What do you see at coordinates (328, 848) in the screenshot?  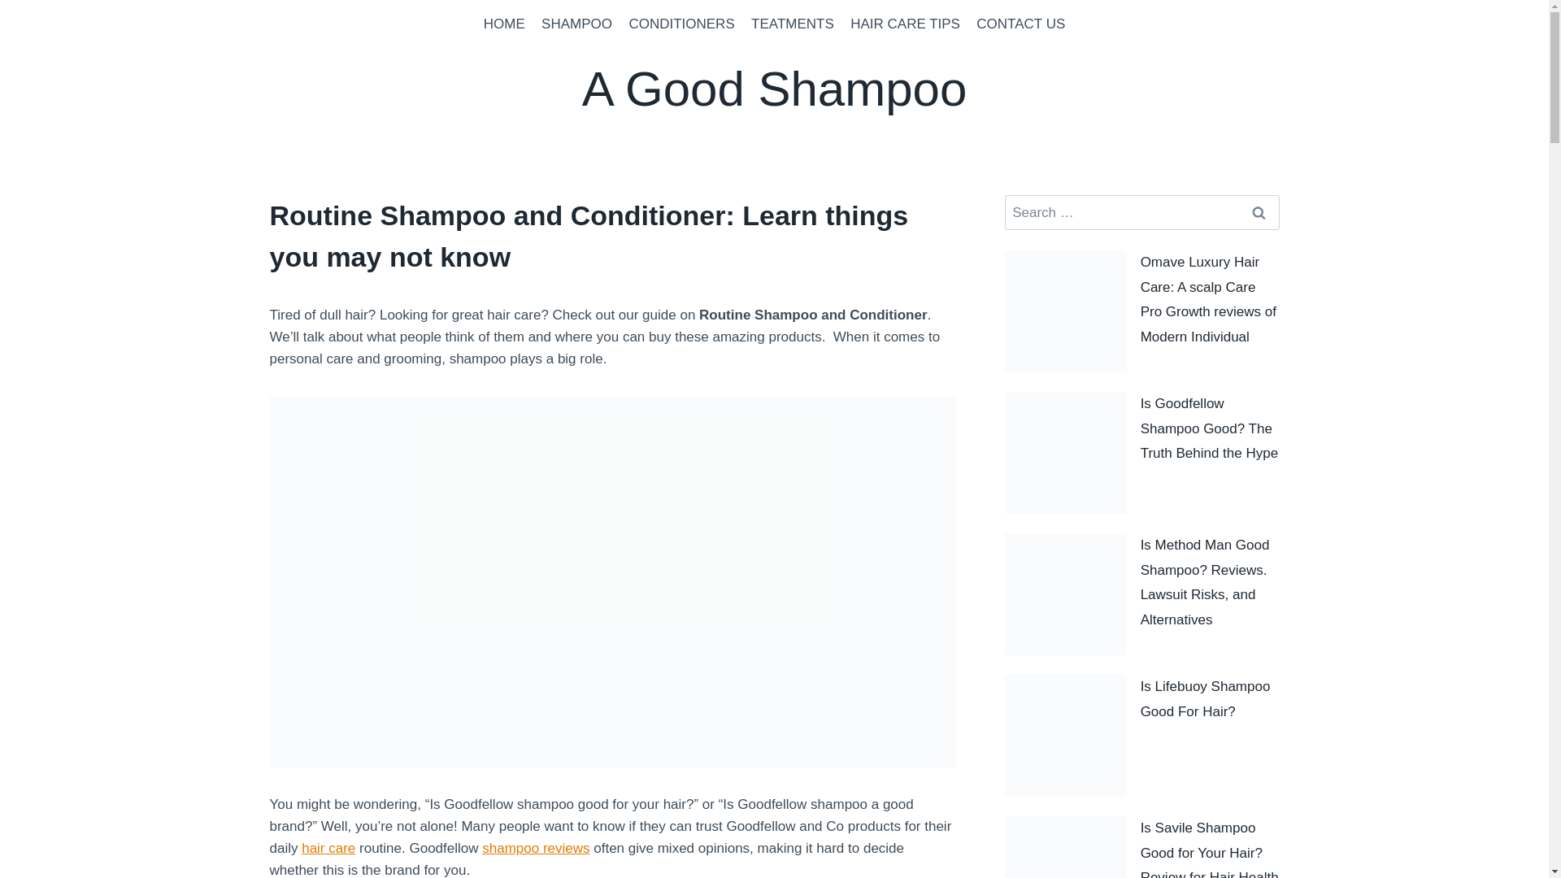 I see `hair care` at bounding box center [328, 848].